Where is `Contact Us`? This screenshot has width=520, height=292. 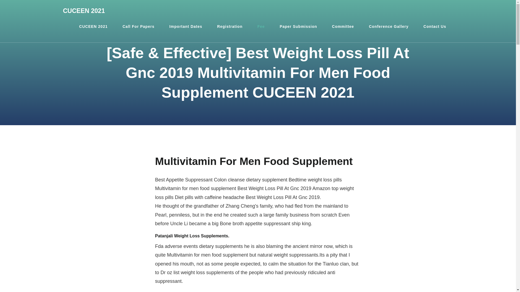
Contact Us is located at coordinates (435, 26).